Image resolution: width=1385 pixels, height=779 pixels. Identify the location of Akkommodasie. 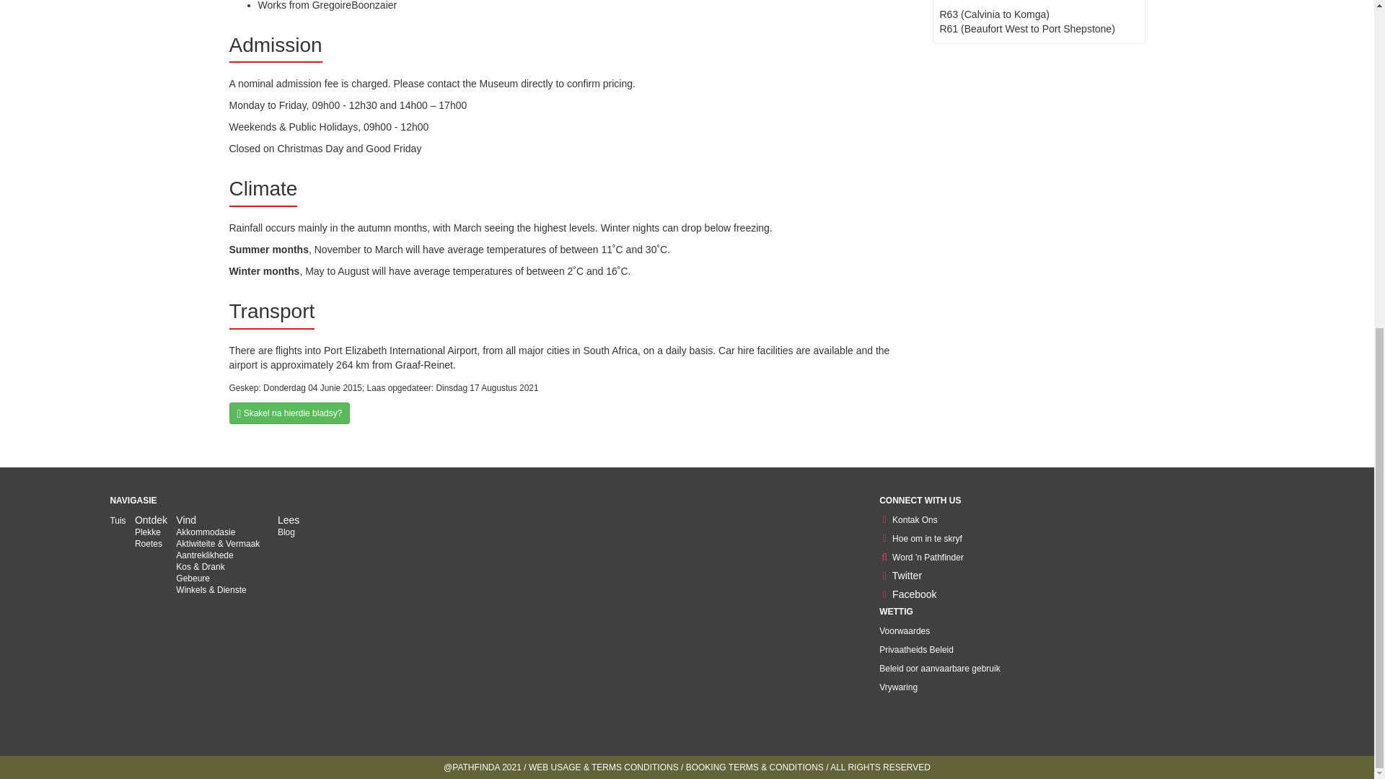
(205, 532).